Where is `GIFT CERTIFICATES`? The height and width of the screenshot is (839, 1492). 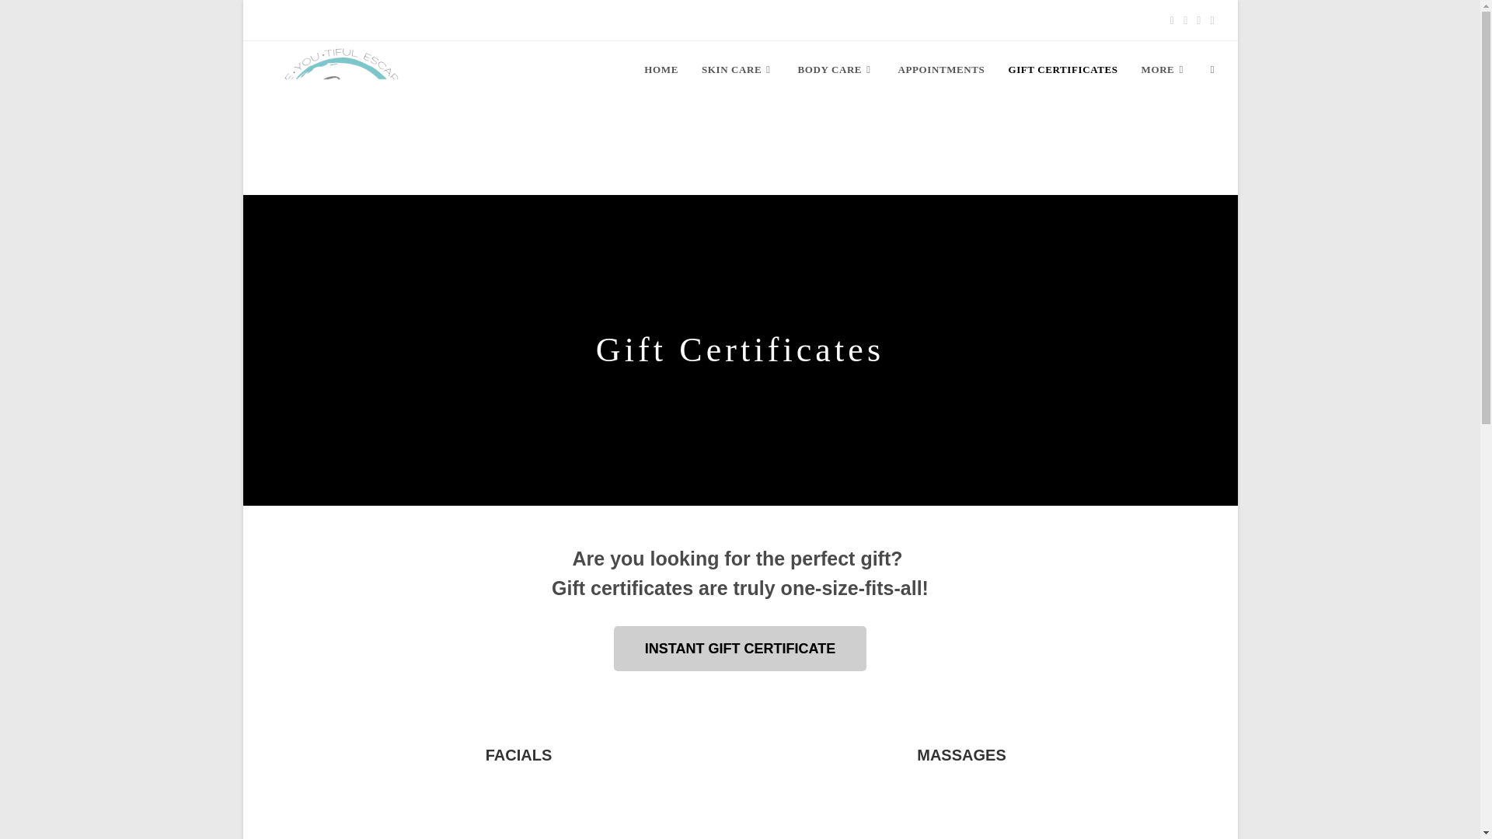 GIFT CERTIFICATES is located at coordinates (1063, 70).